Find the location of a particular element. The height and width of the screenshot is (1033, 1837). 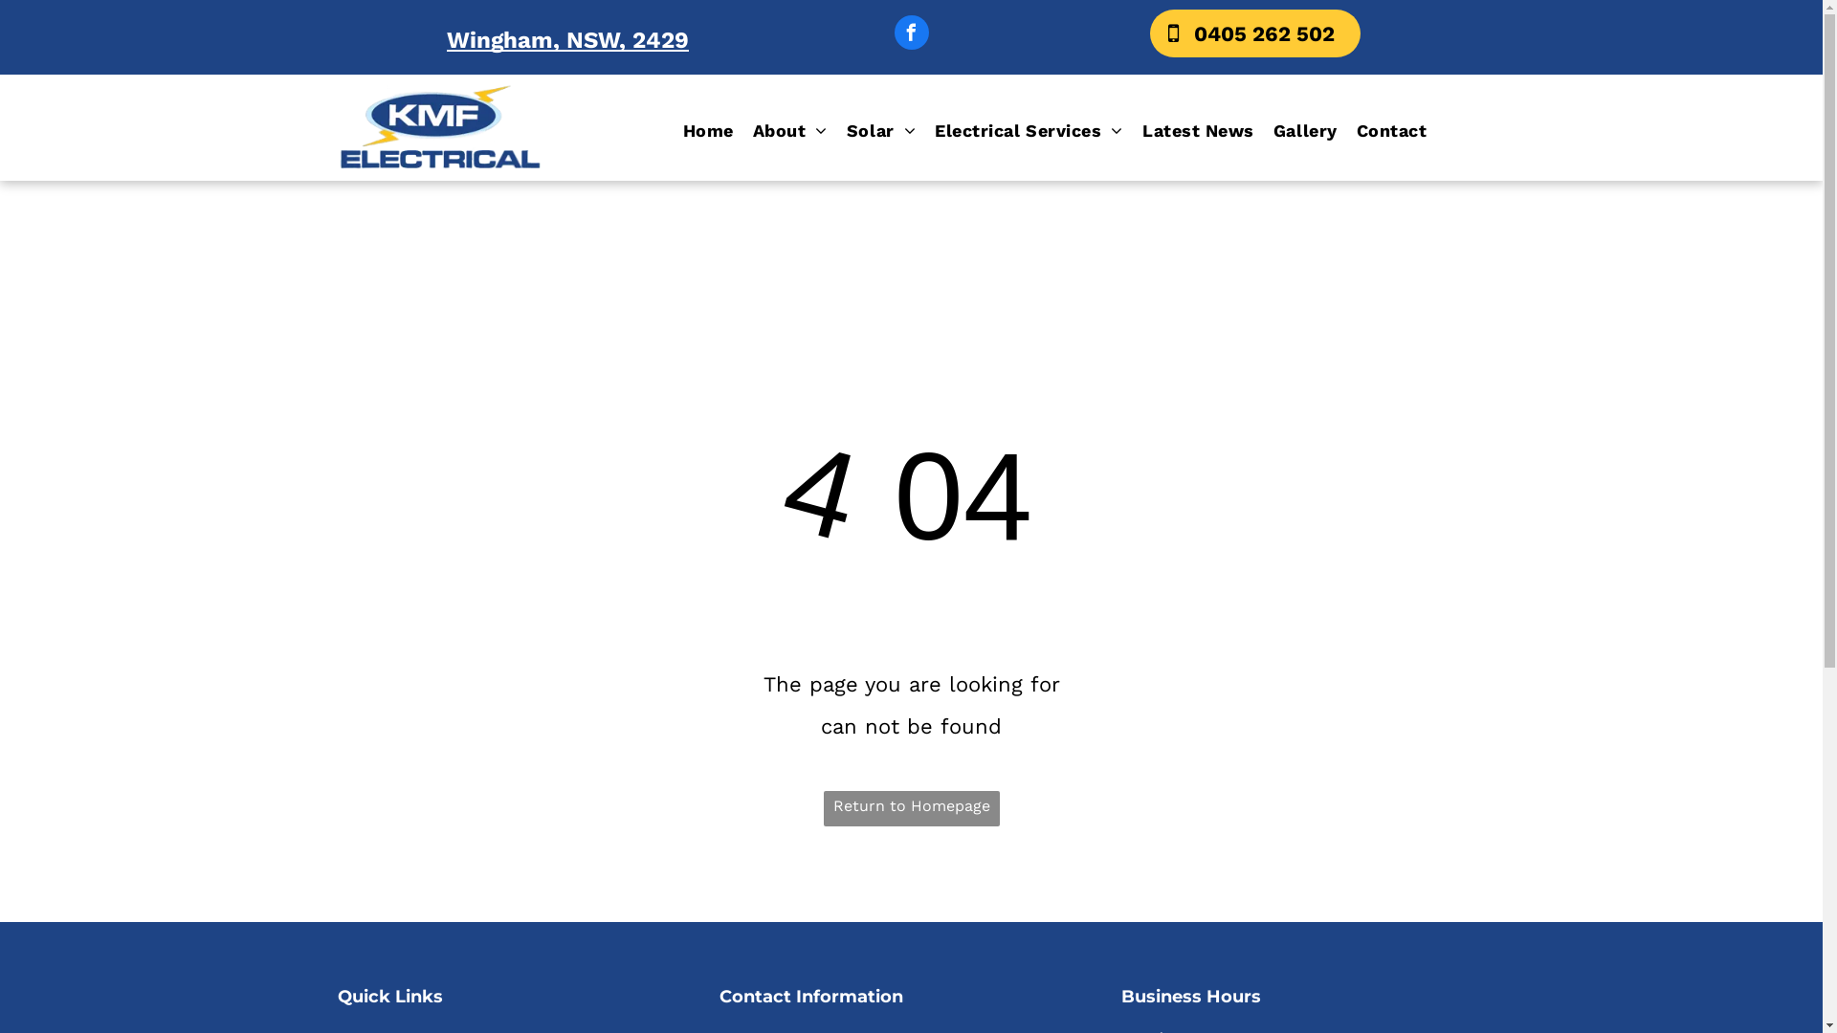

Home is located at coordinates (708, 131).